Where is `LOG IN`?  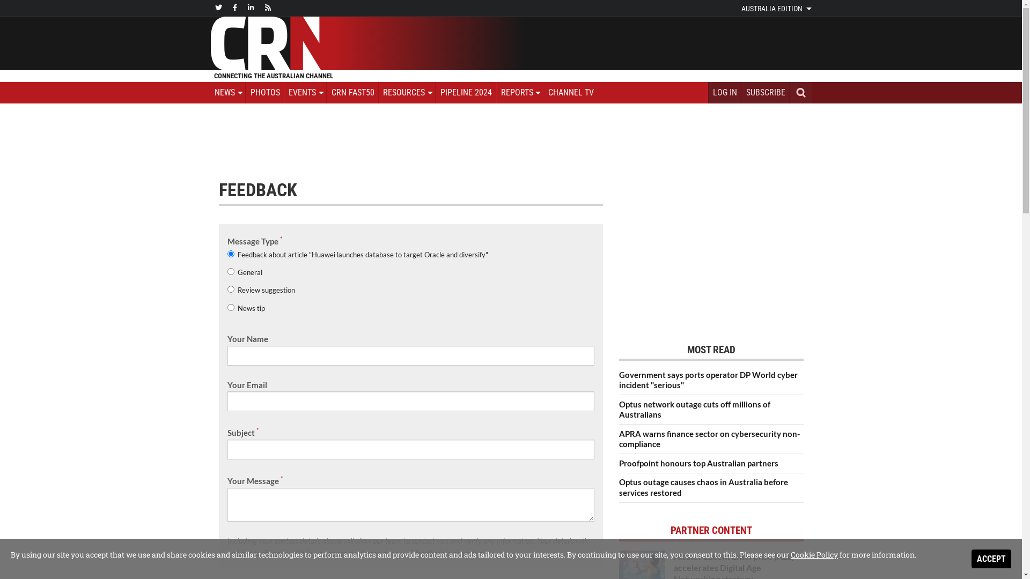 LOG IN is located at coordinates (725, 93).